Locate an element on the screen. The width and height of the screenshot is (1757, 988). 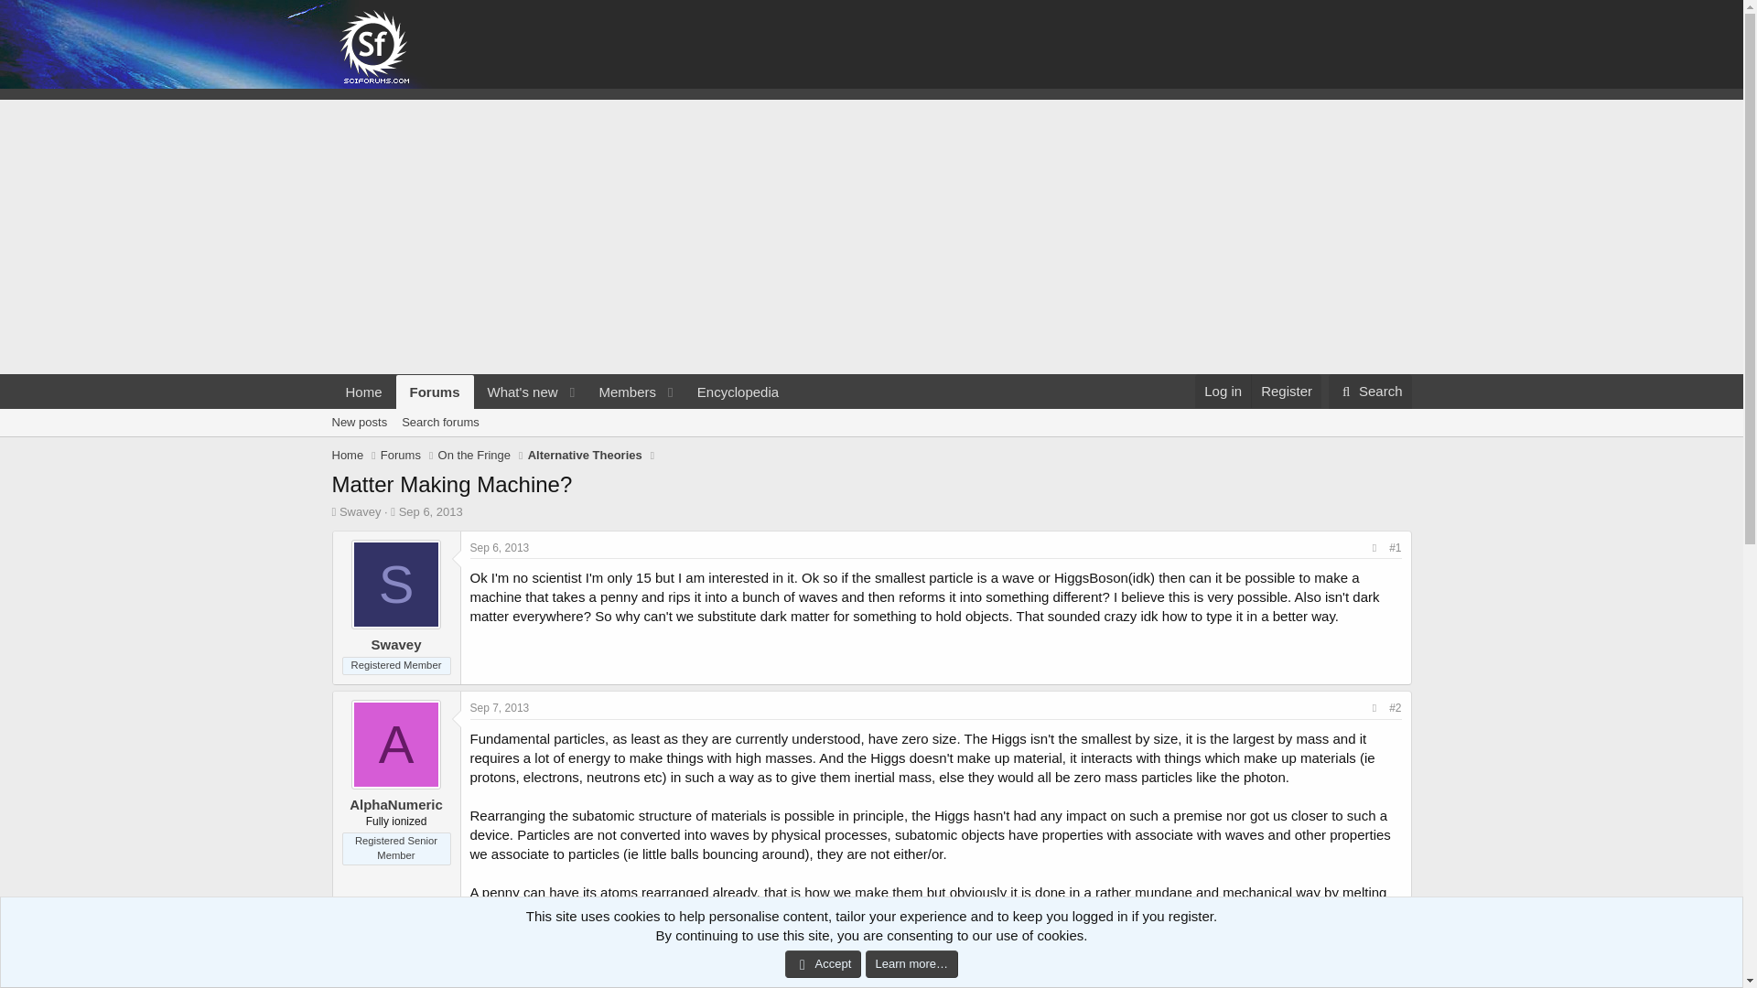
Register is located at coordinates (500, 707).